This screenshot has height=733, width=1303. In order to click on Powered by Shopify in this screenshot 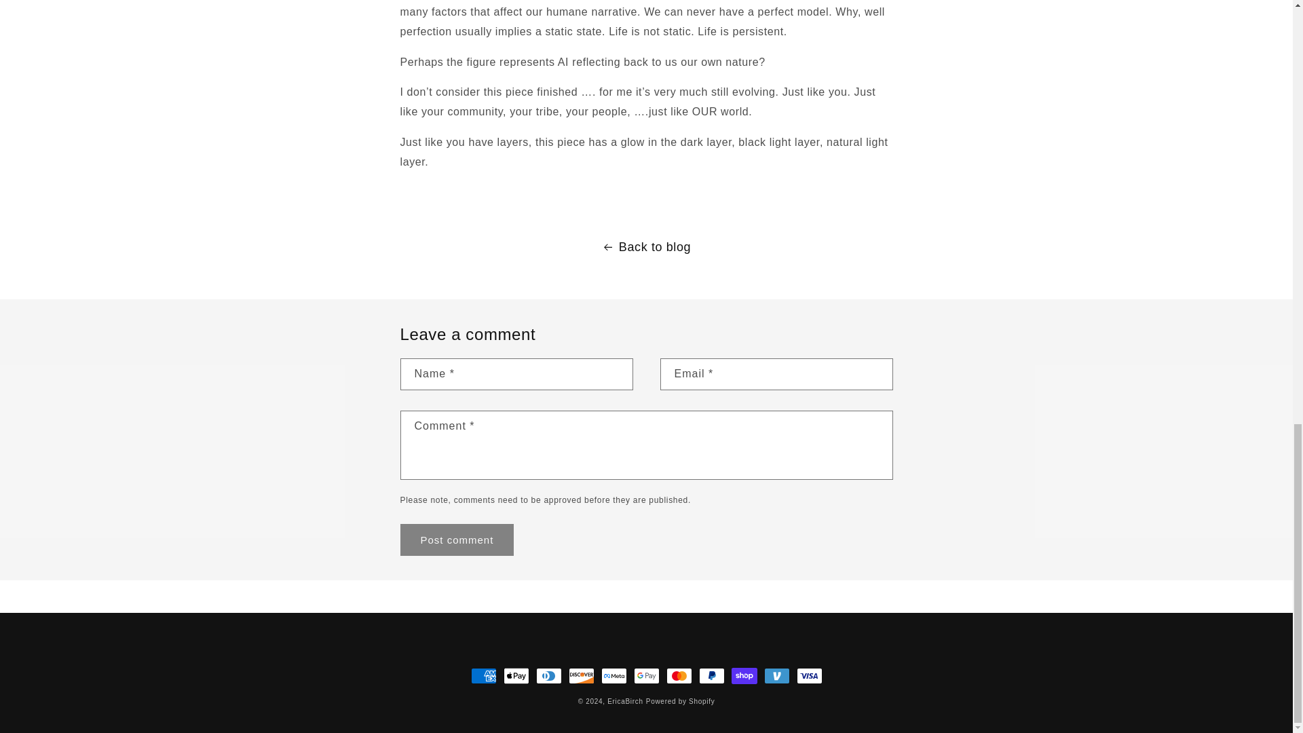, I will do `click(681, 701)`.